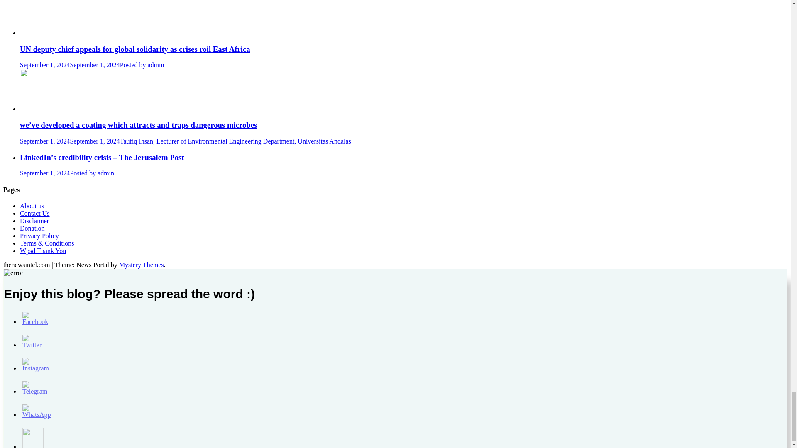 The height and width of the screenshot is (448, 797). What do you see at coordinates (37, 411) in the screenshot?
I see `WhatsApp` at bounding box center [37, 411].